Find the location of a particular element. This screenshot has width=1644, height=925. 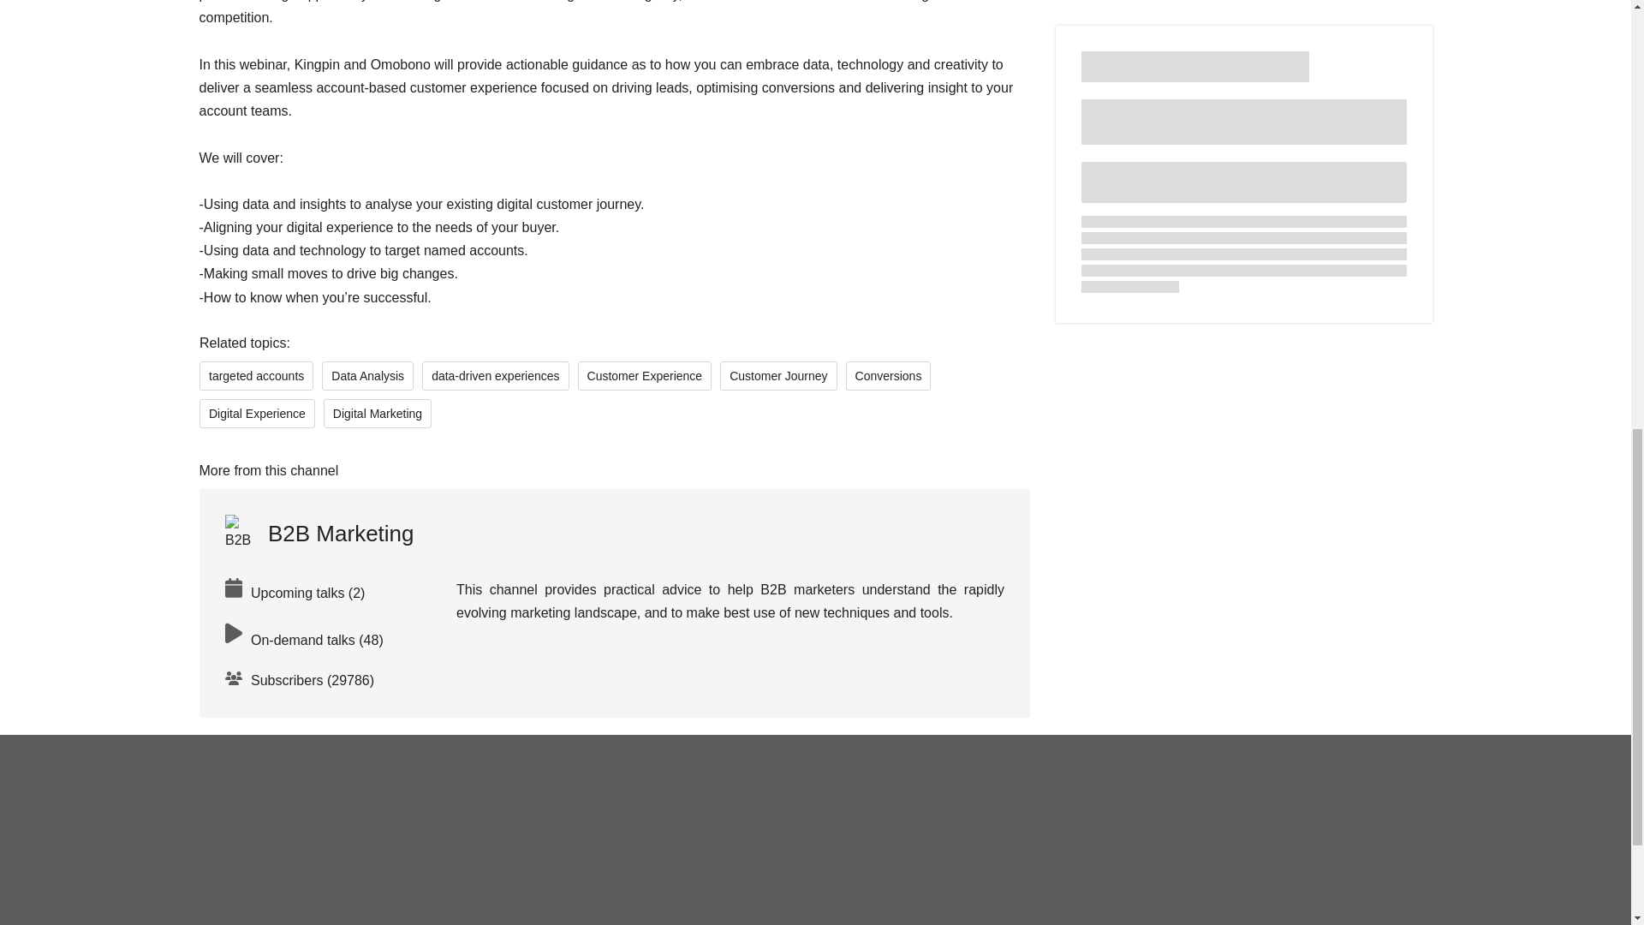

targeted accounts is located at coordinates (255, 375).